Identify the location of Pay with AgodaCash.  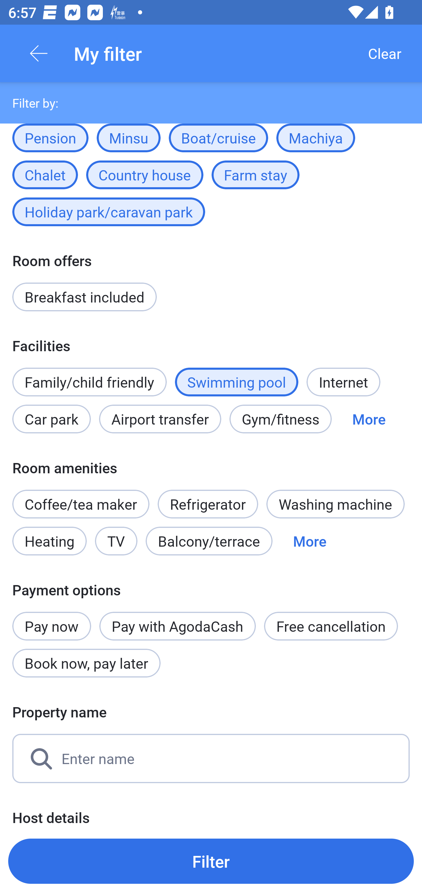
(177, 626).